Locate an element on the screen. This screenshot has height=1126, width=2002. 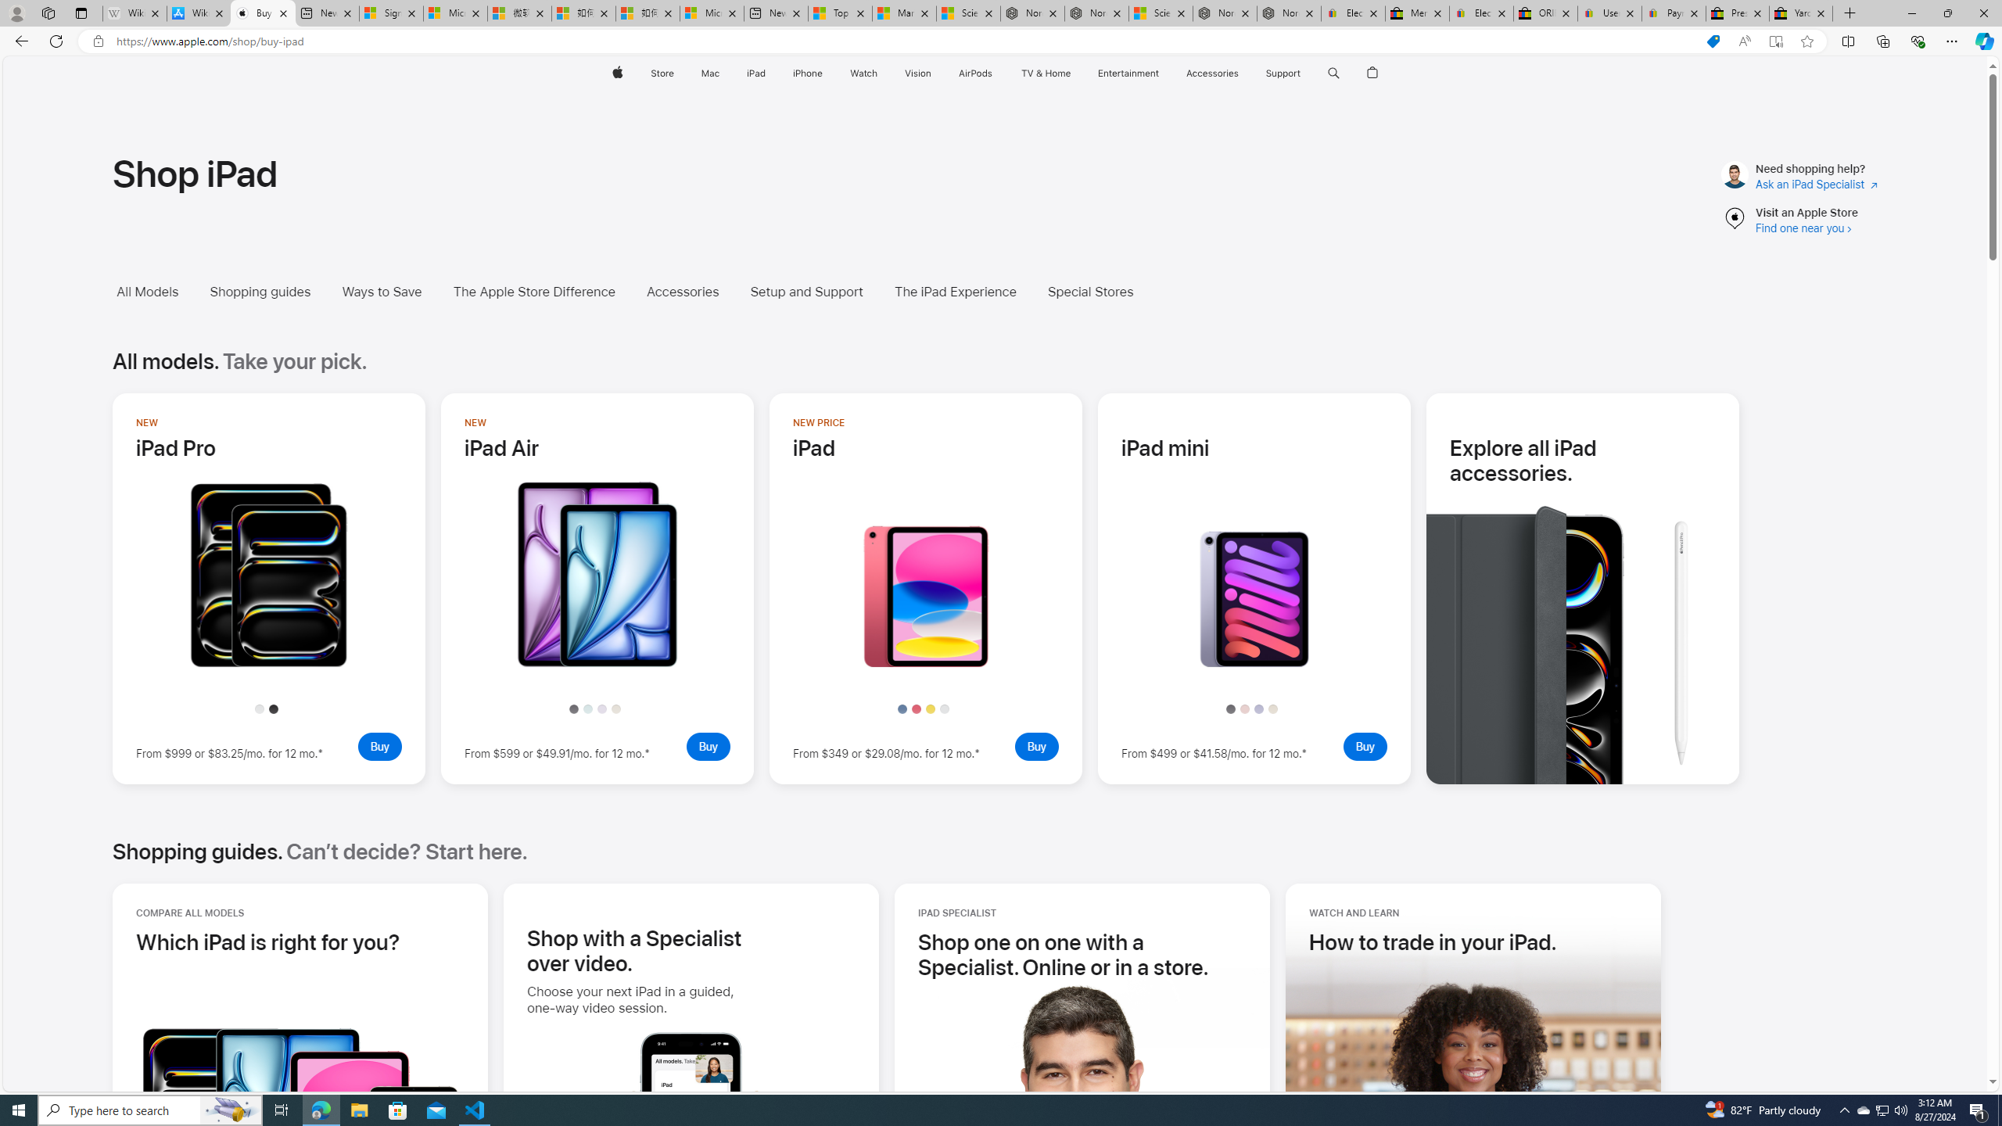
iPad menu is located at coordinates (768, 74).